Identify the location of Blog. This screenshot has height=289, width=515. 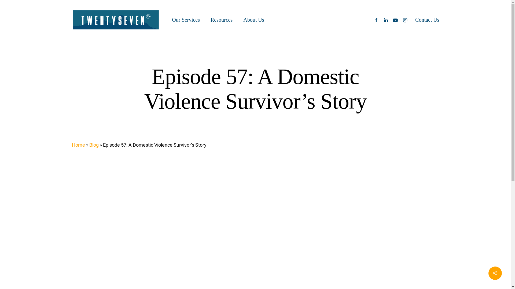
(94, 145).